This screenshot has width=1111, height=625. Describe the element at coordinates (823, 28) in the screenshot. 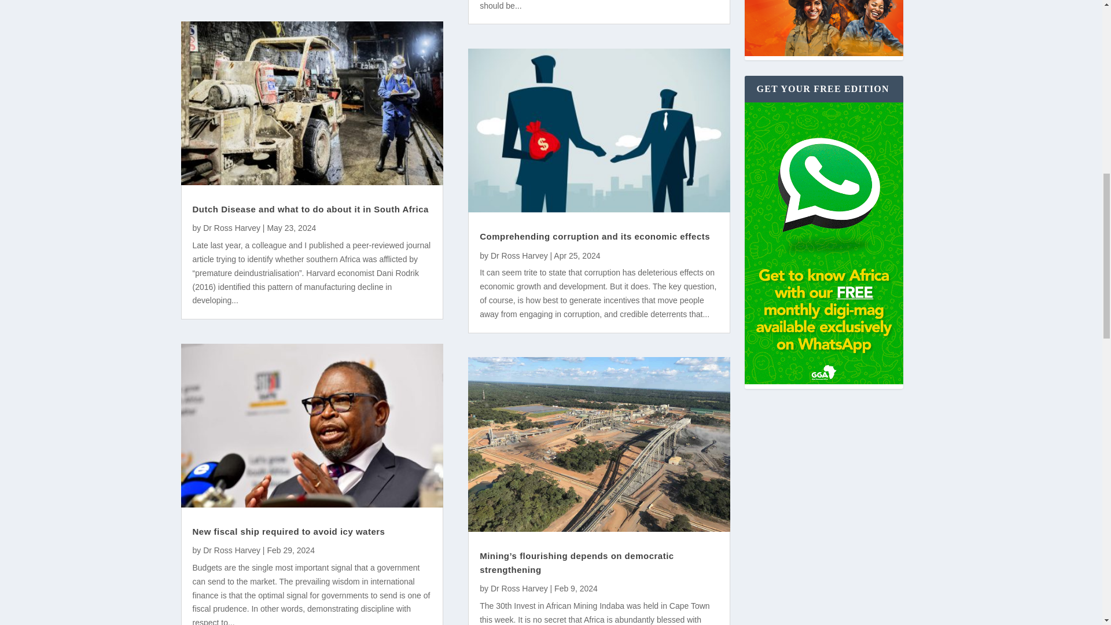

I see `Upcoming Webinars` at that location.